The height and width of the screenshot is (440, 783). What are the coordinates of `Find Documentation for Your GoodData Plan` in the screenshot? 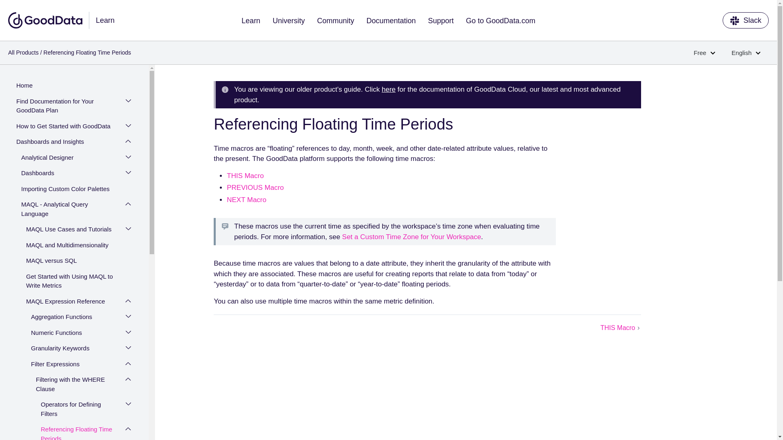 It's located at (66, 107).